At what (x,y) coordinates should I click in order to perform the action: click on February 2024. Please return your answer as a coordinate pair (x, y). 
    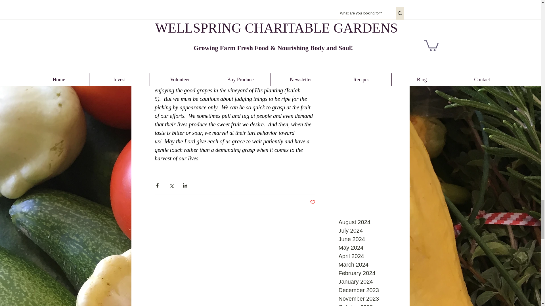
    Looking at the image, I should click on (369, 273).